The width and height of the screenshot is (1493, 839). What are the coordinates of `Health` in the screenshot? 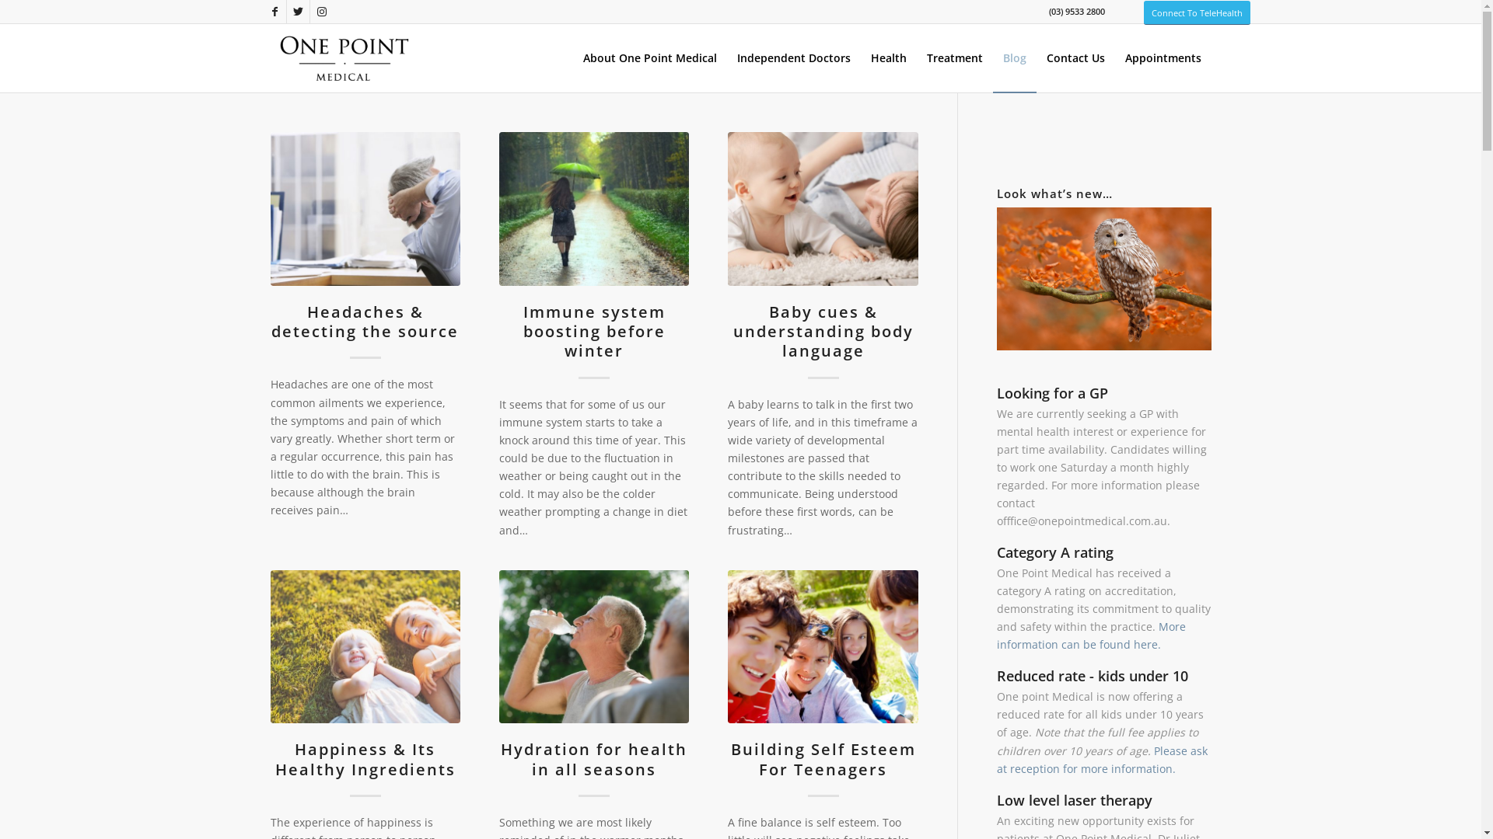 It's located at (888, 58).